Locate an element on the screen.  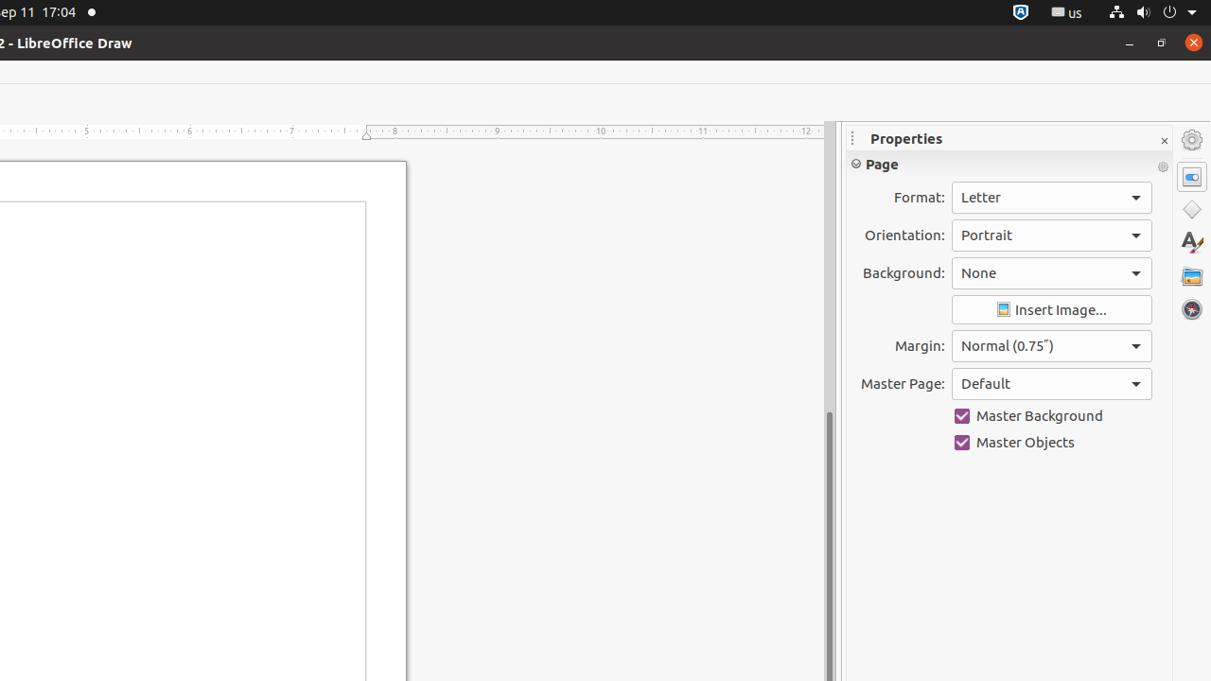
More Options is located at coordinates (1163, 167).